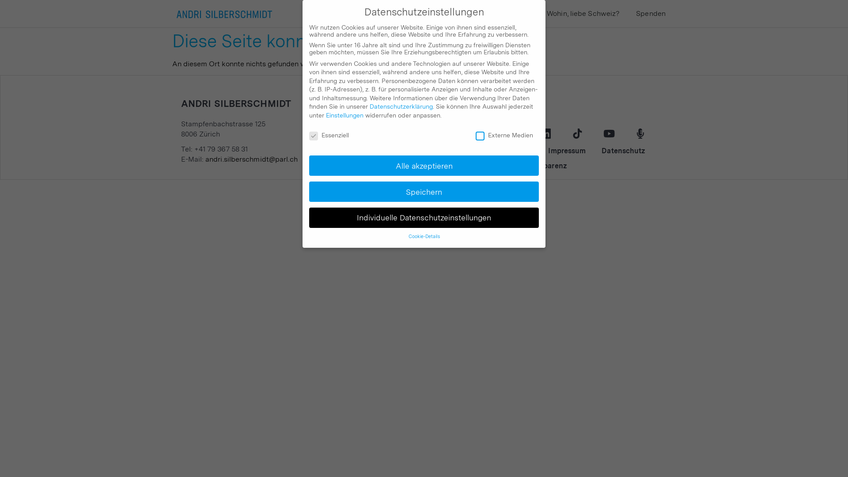 The width and height of the screenshot is (848, 477). Describe the element at coordinates (252, 159) in the screenshot. I see `andri.silberschmidt@parl.ch` at that location.